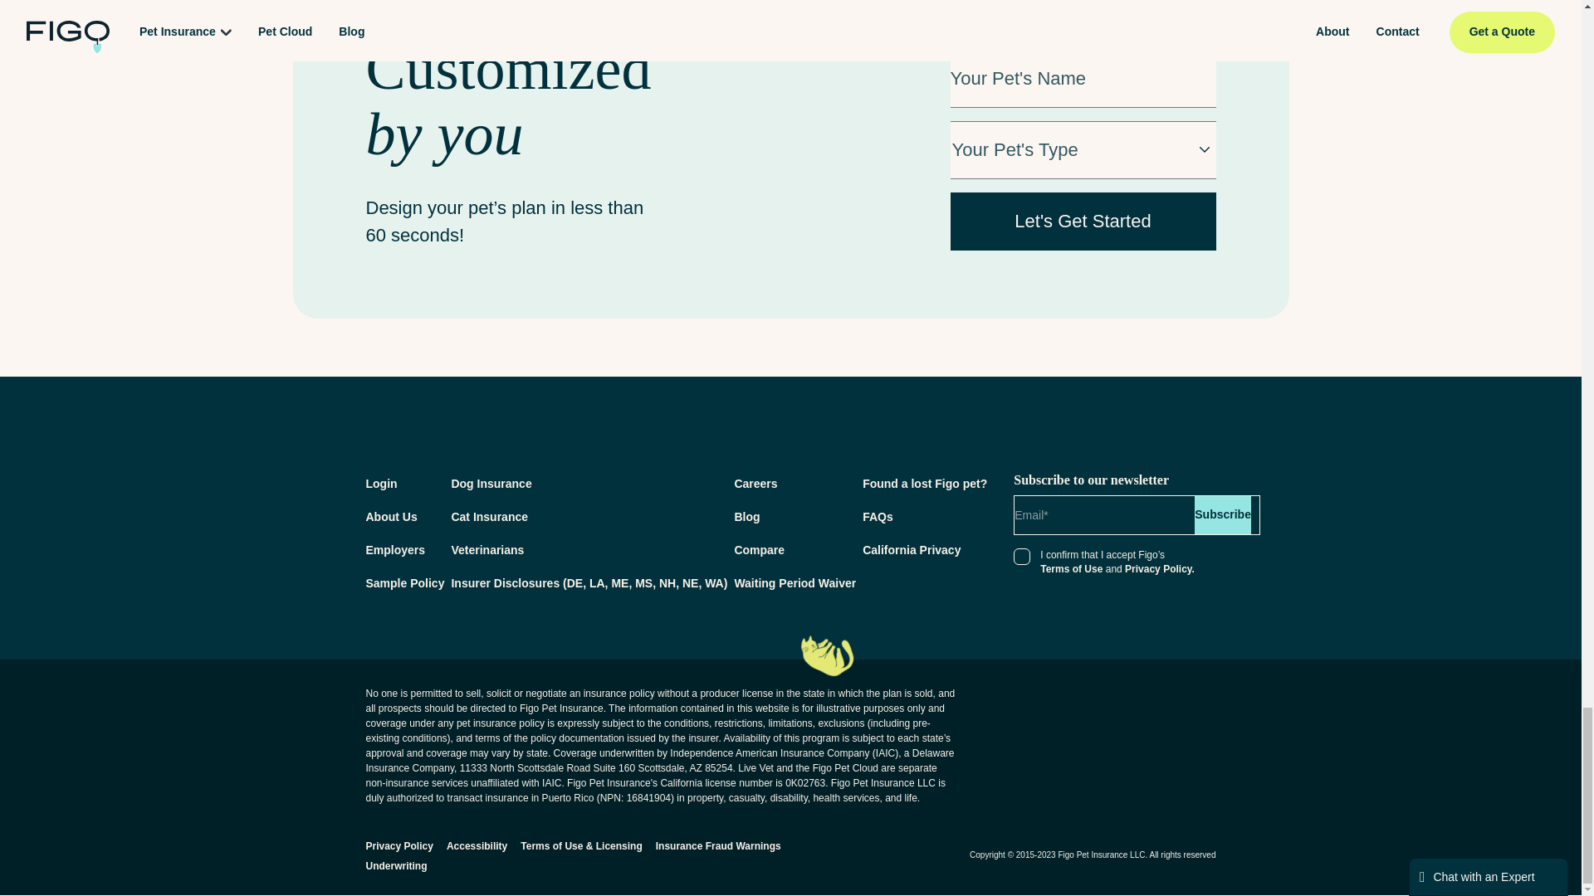 The width and height of the screenshot is (1594, 896). I want to click on opens in a new window , so click(755, 483).